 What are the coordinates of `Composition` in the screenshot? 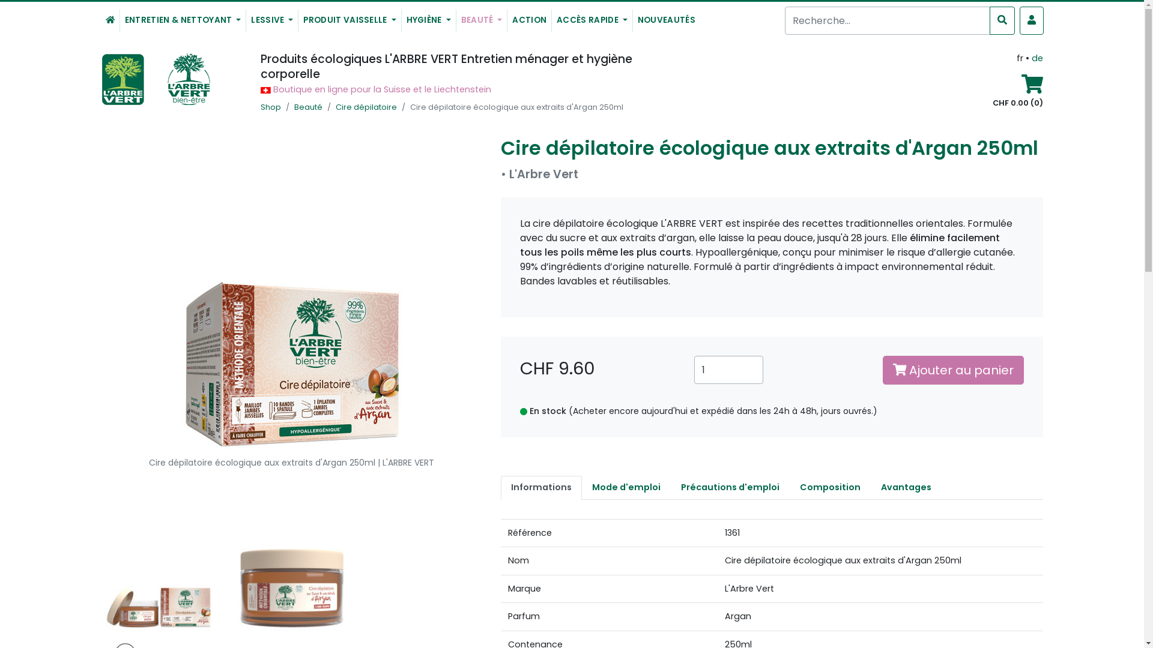 It's located at (830, 488).